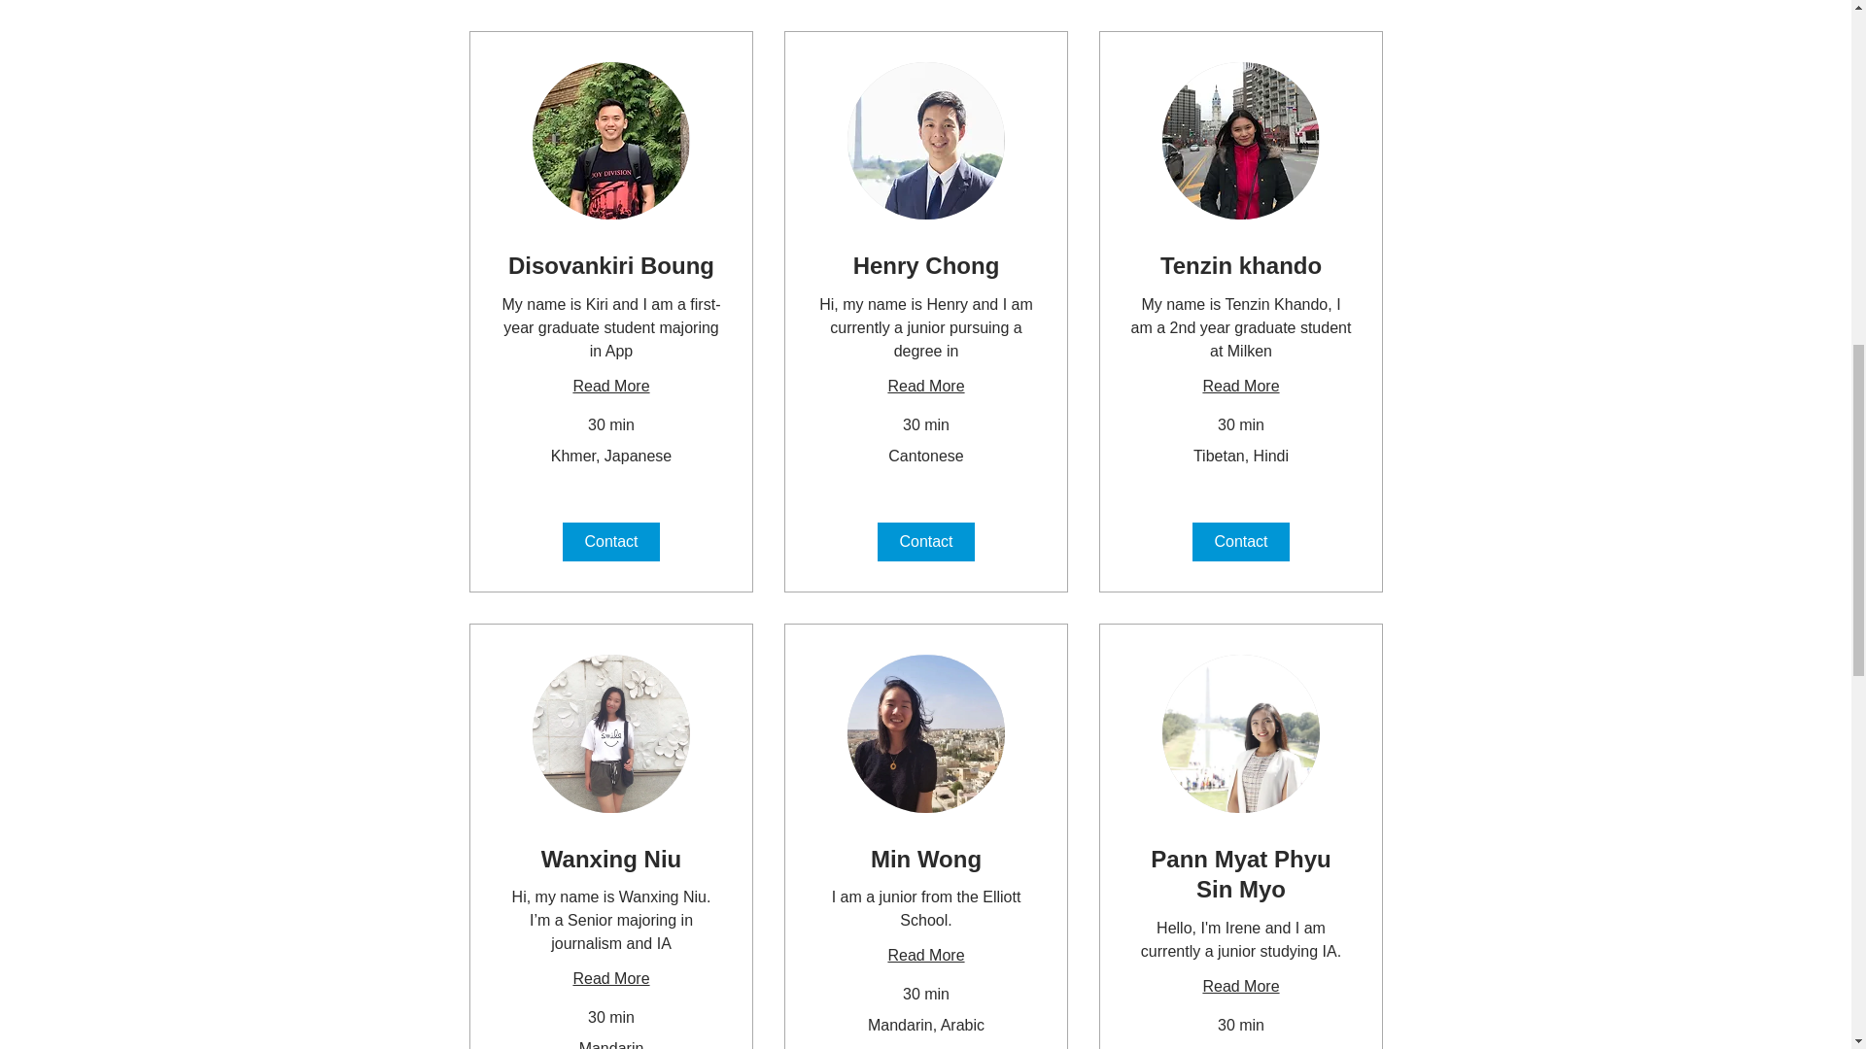  Describe the element at coordinates (610, 266) in the screenshot. I see `Disovankiri Boung` at that location.